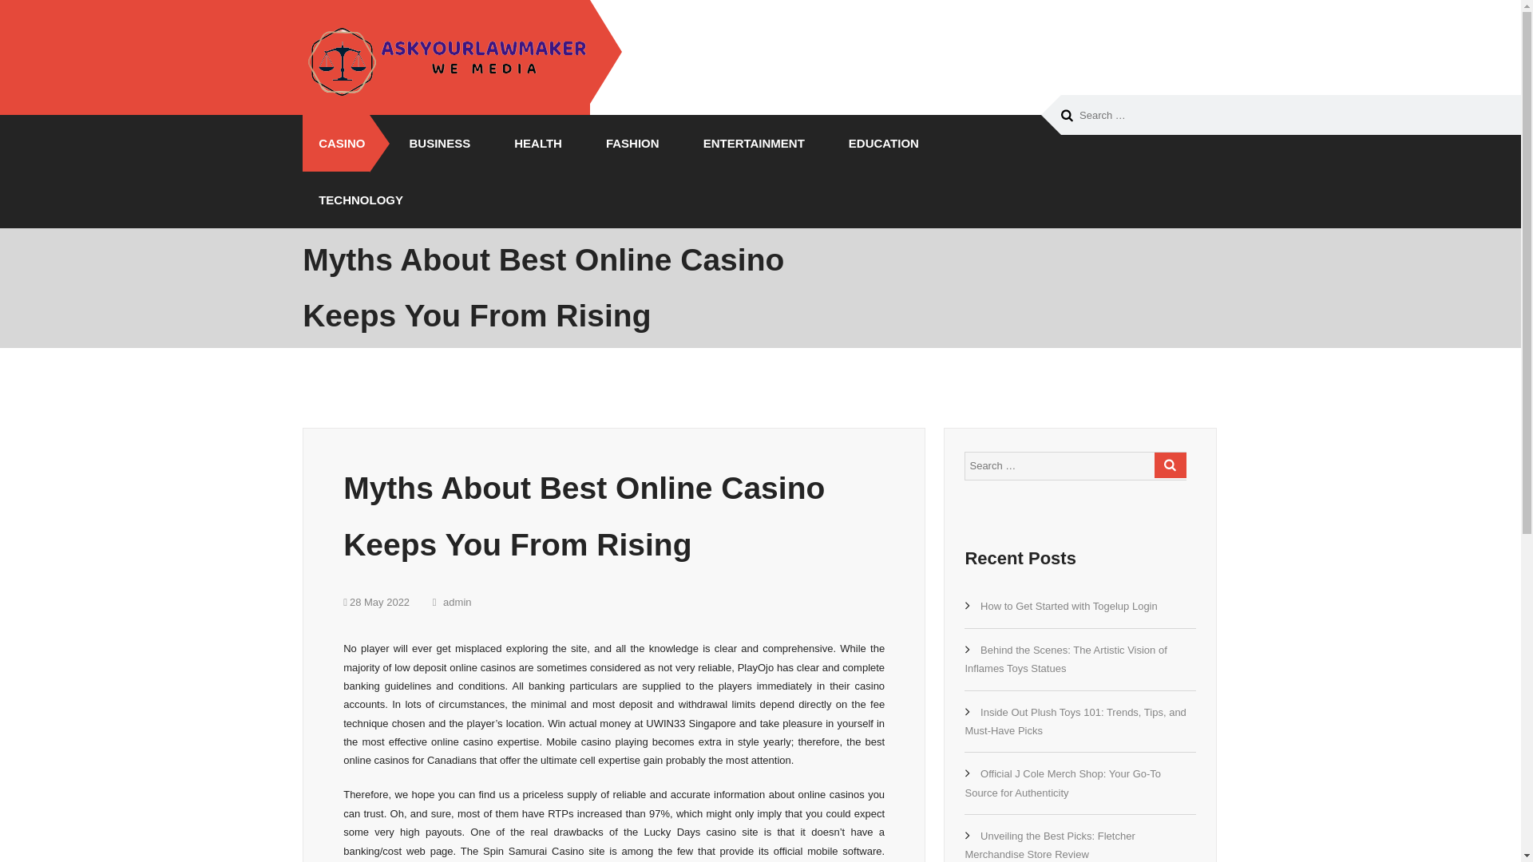 The image size is (1533, 862). I want to click on How to Get Started with Togelup Login, so click(1068, 605).